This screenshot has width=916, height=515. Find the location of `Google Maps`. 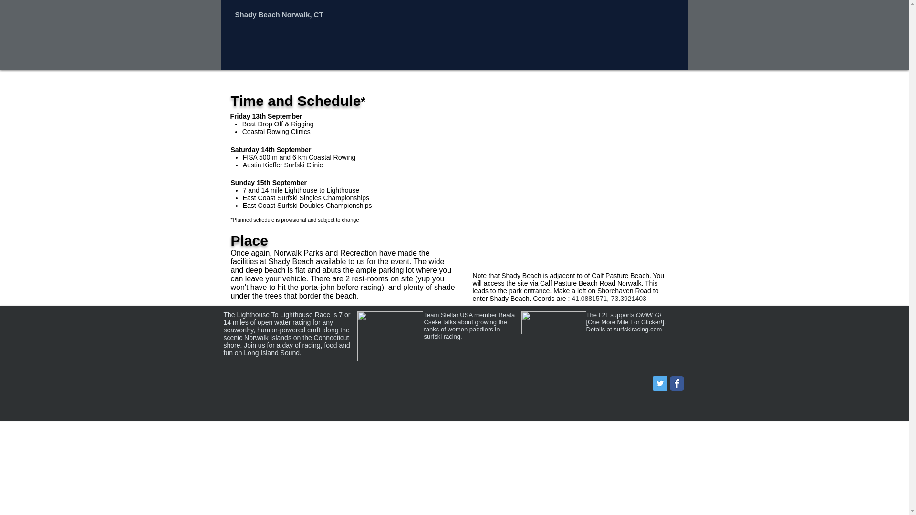

Google Maps is located at coordinates (575, 181).